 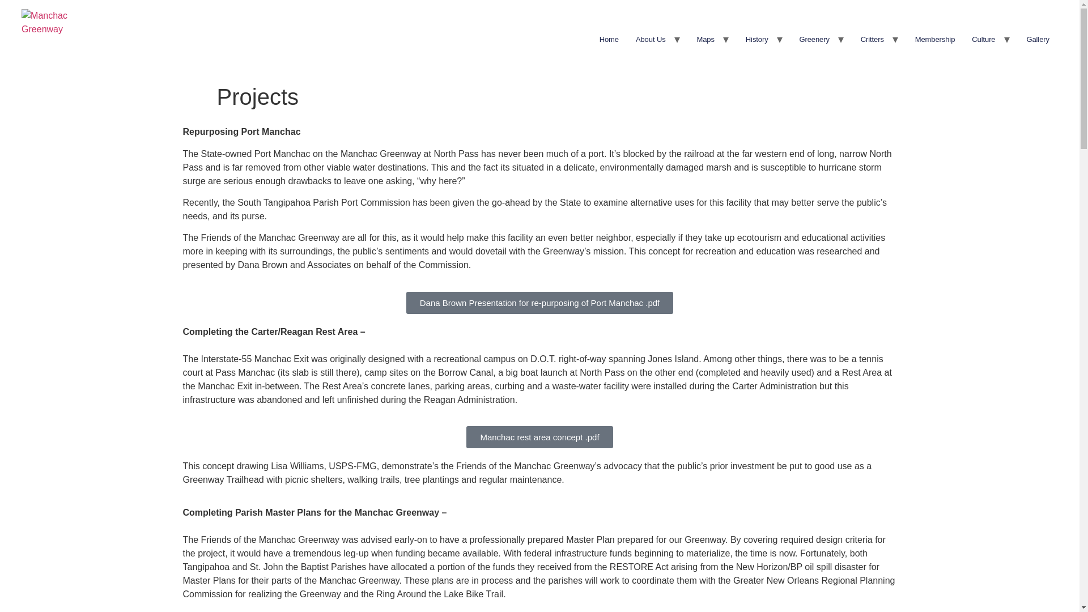 What do you see at coordinates (706, 40) in the screenshot?
I see `Maps` at bounding box center [706, 40].